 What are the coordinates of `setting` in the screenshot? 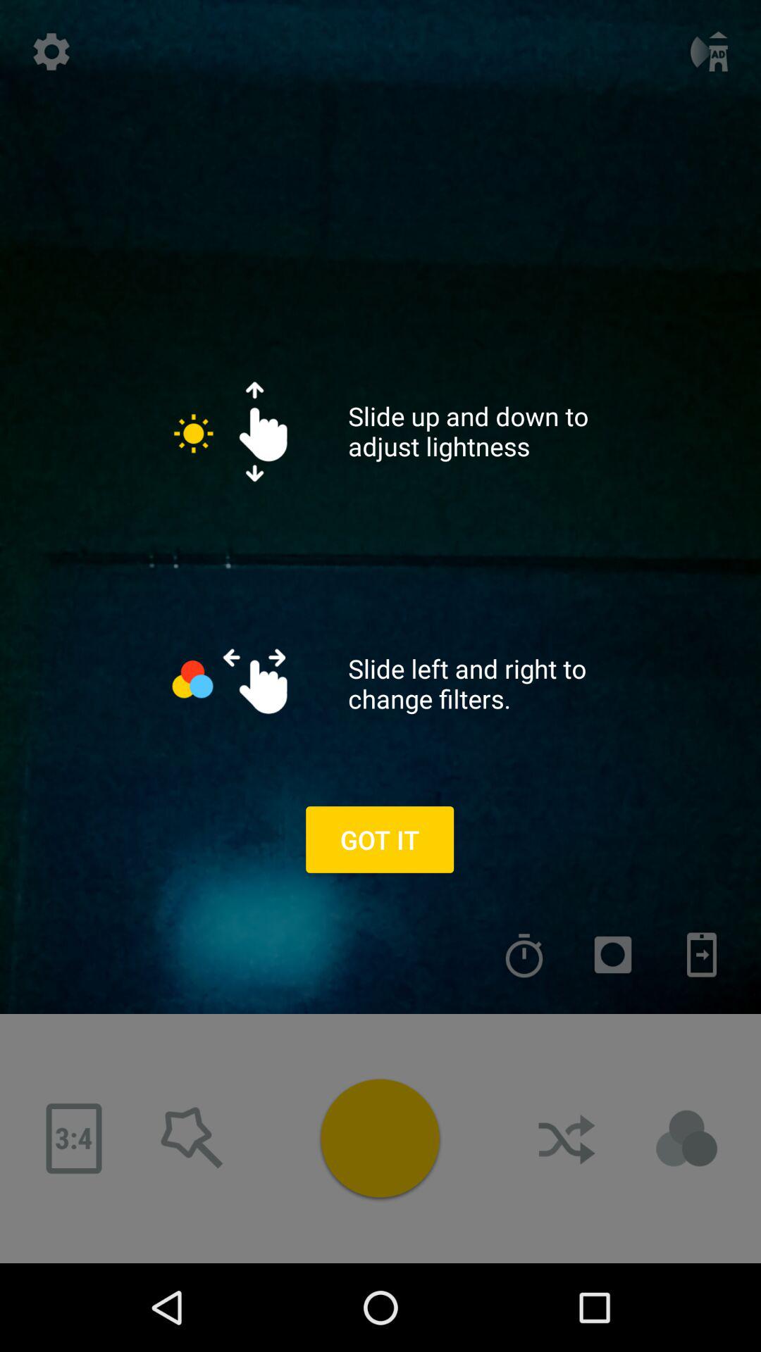 It's located at (51, 51).